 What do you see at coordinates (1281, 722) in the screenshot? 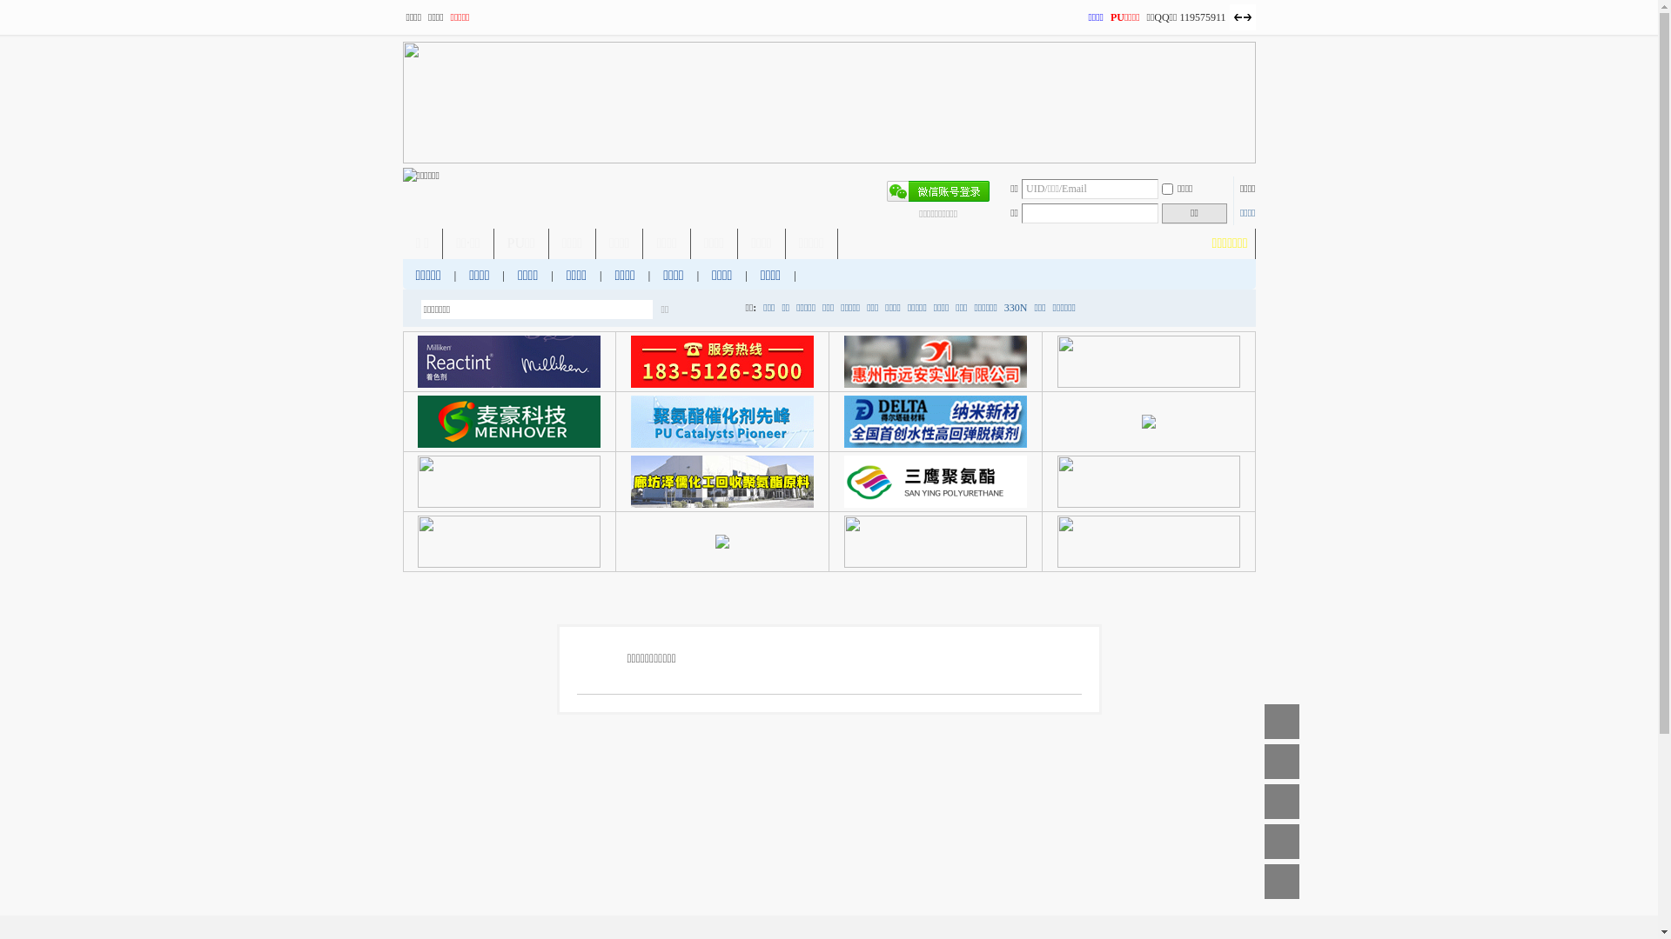
I see `!jz_lxwm!` at bounding box center [1281, 722].